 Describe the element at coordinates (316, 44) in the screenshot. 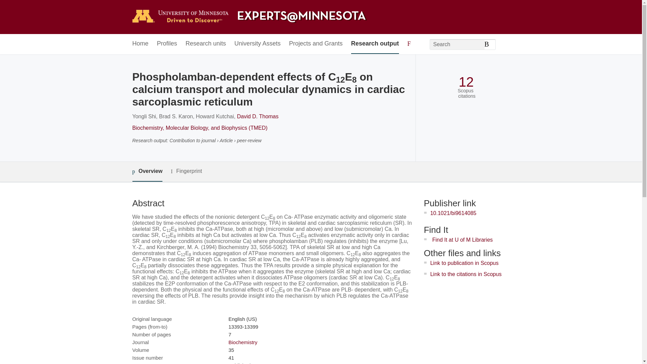

I see `Projects and Grants` at that location.